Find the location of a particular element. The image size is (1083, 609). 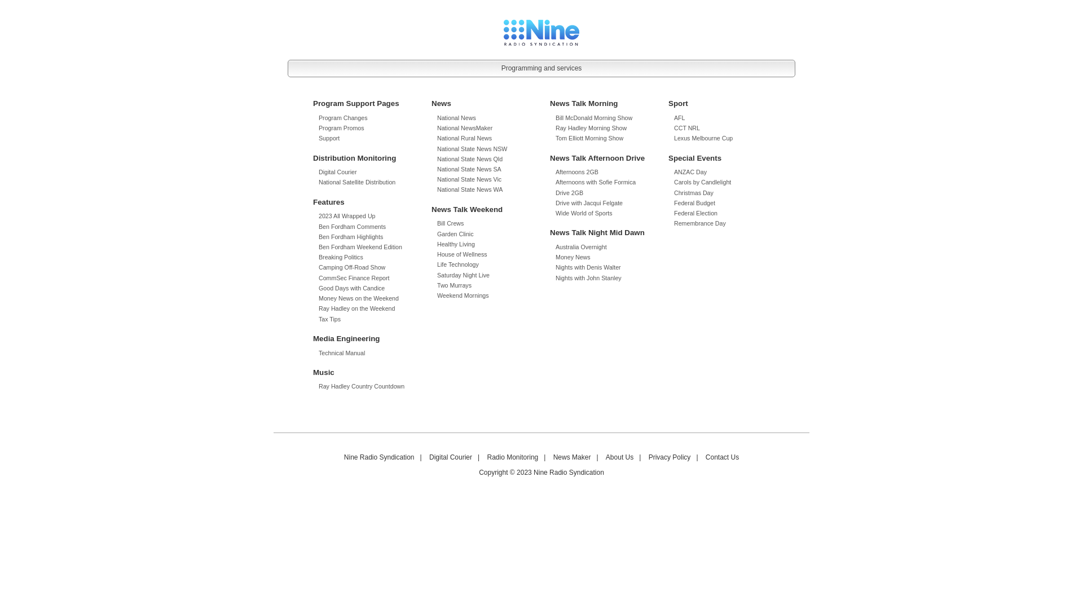

Program Promos is located at coordinates (342, 128).